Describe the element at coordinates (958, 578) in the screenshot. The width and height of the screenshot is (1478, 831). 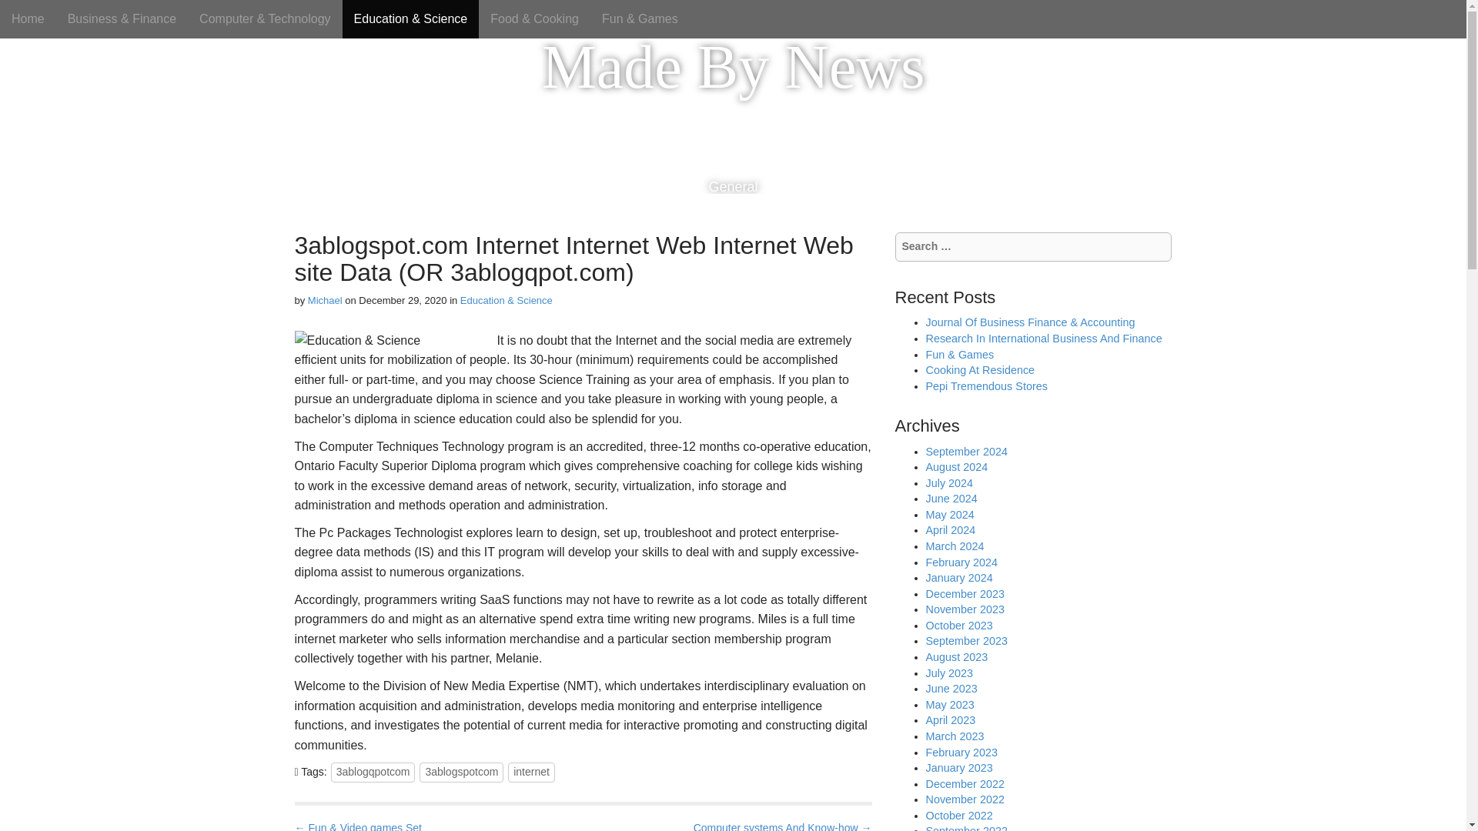
I see `January 2024` at that location.